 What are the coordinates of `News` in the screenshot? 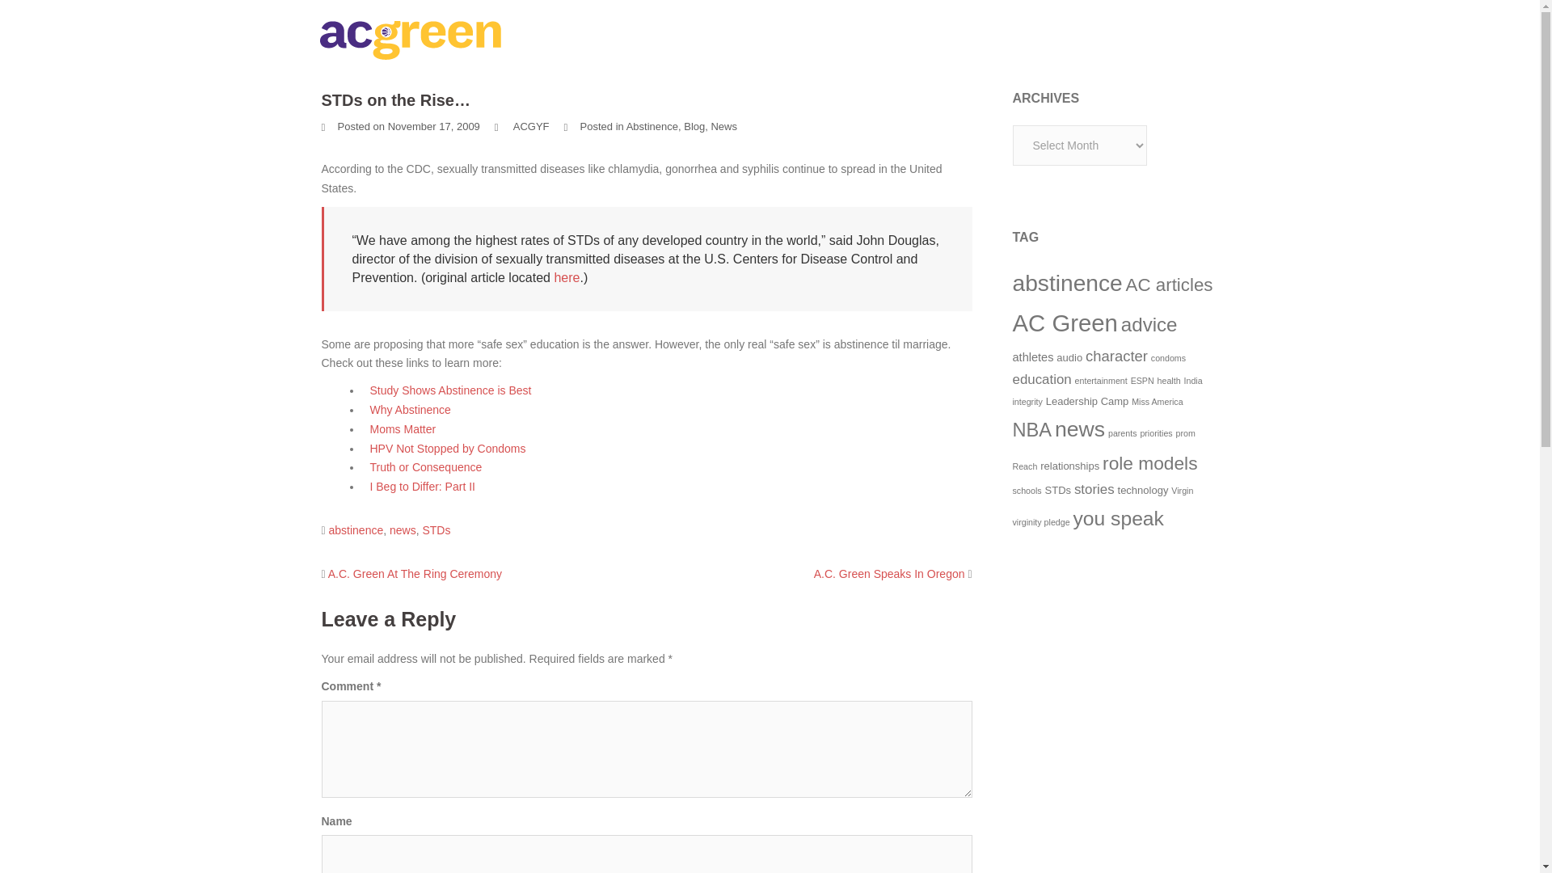 It's located at (724, 126).